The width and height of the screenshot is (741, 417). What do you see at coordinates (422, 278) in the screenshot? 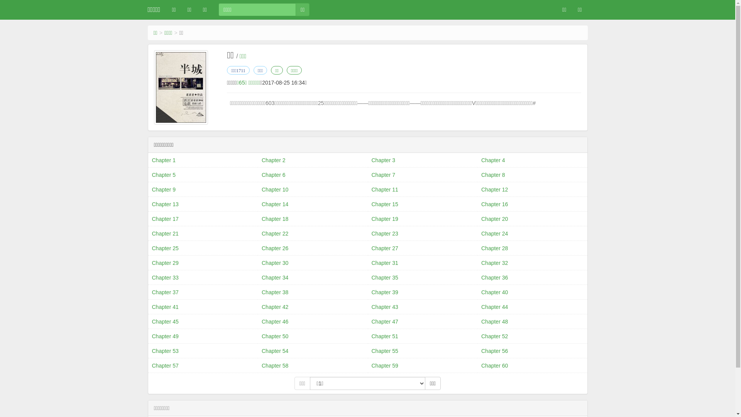
I see `Chapter 35` at bounding box center [422, 278].